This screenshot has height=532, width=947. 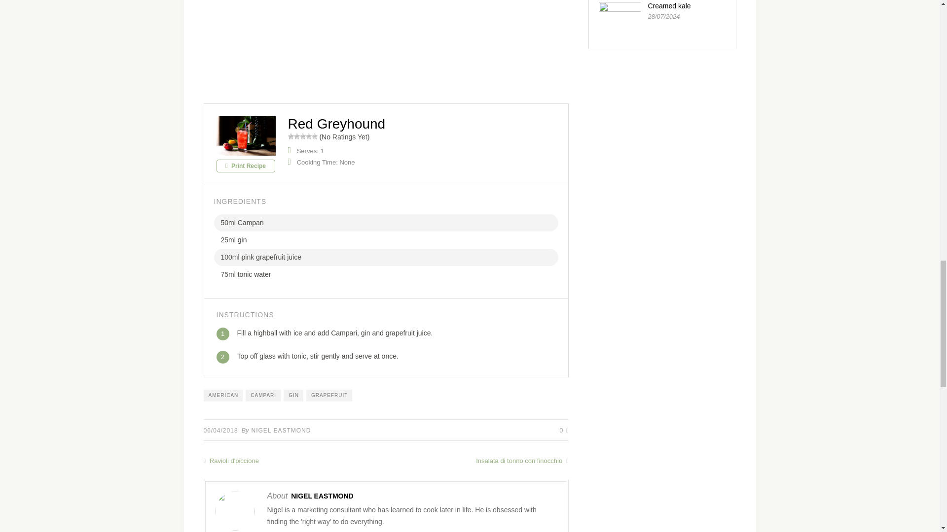 What do you see at coordinates (564, 431) in the screenshot?
I see `0` at bounding box center [564, 431].